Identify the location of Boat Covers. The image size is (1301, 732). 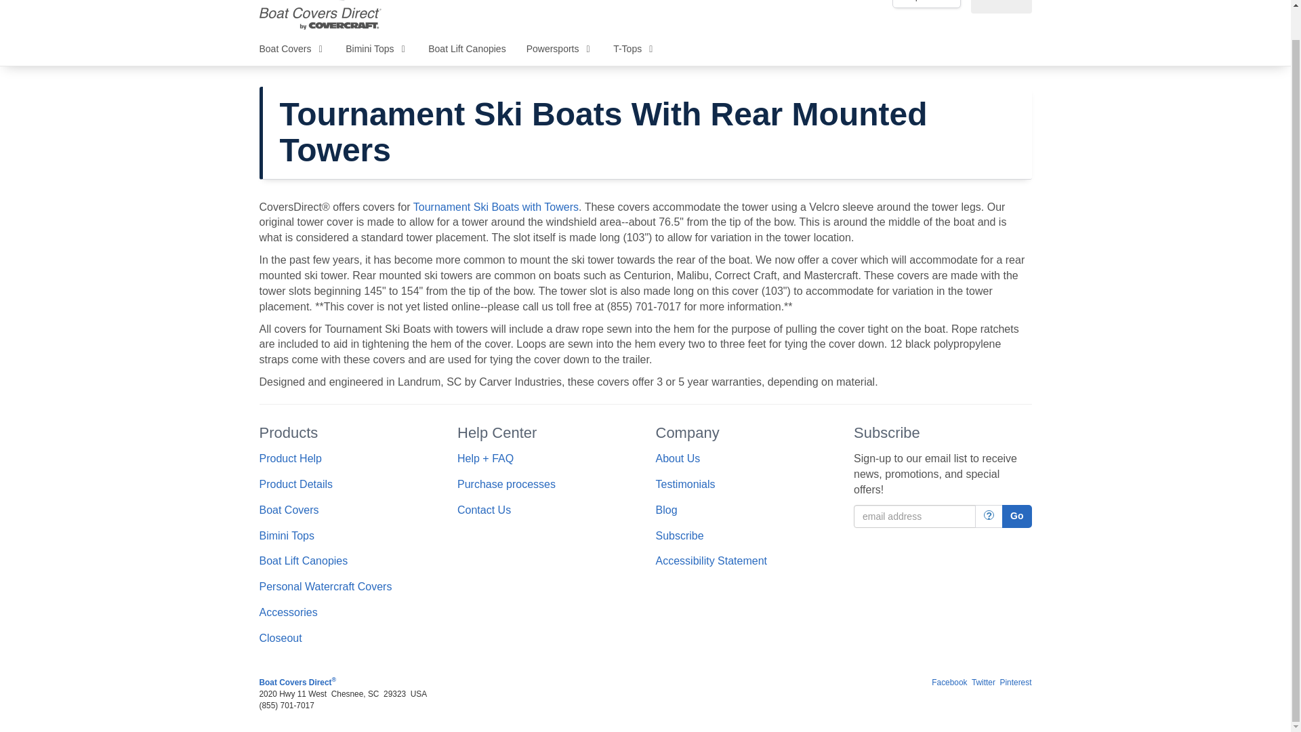
(293, 49).